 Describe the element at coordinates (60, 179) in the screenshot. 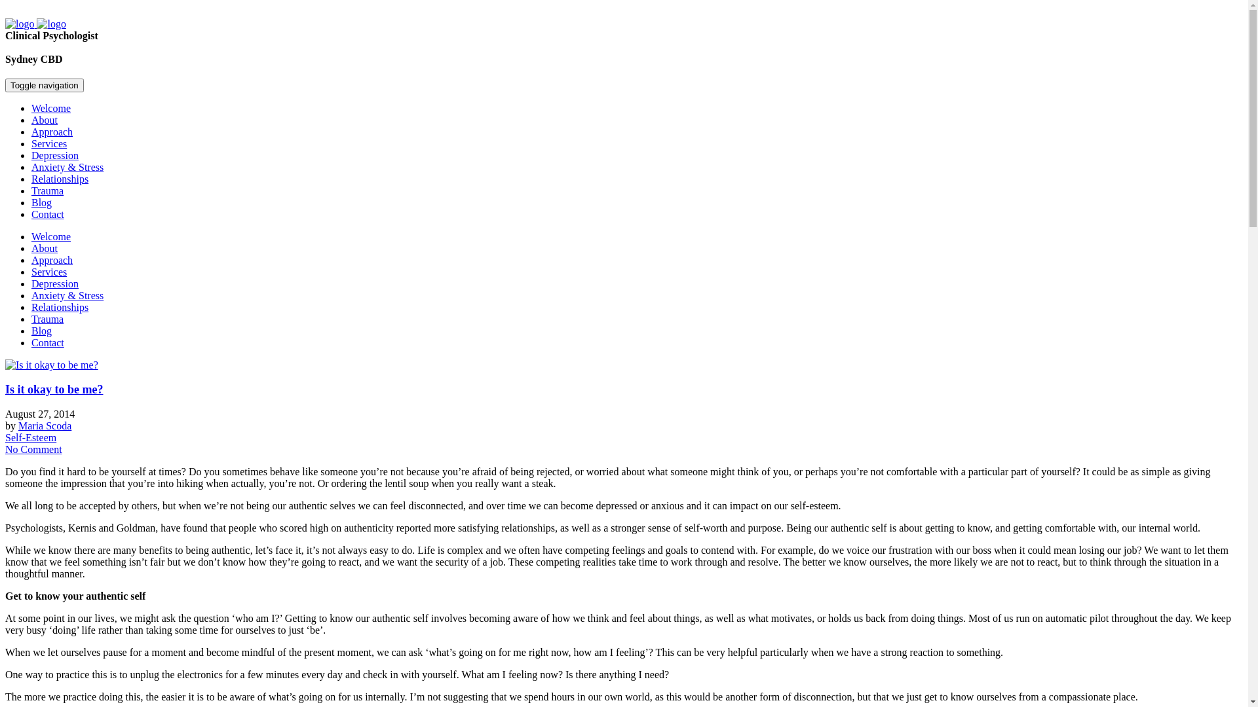

I see `Relationships` at that location.